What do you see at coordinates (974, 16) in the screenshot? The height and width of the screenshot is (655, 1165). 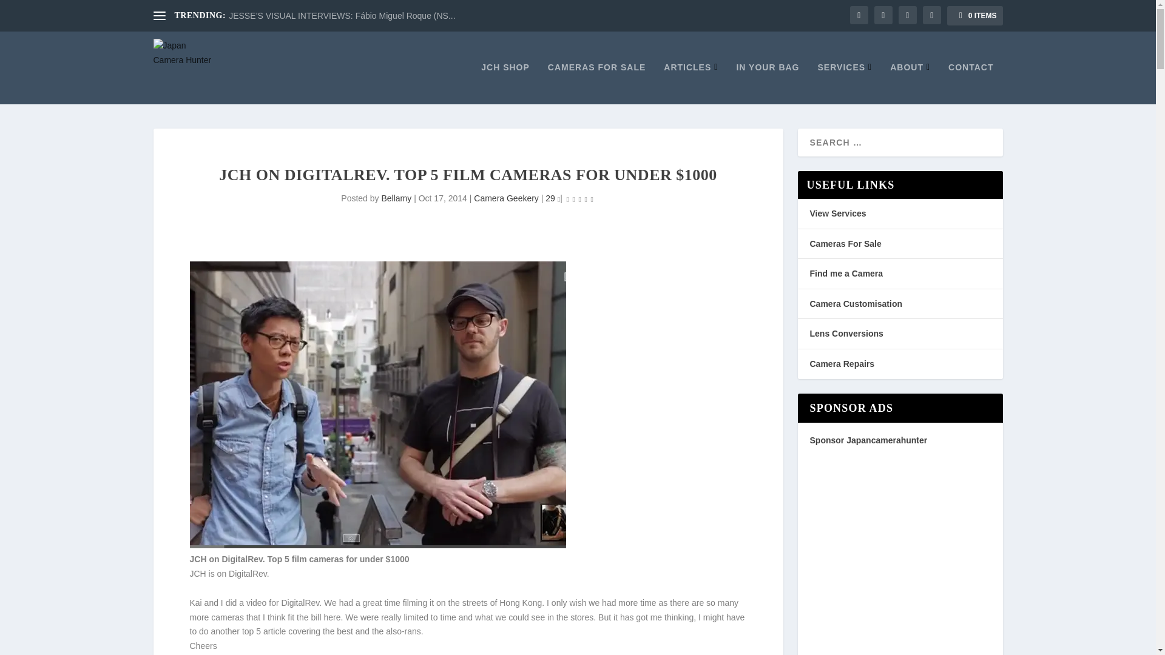 I see `0 ITEMS` at bounding box center [974, 16].